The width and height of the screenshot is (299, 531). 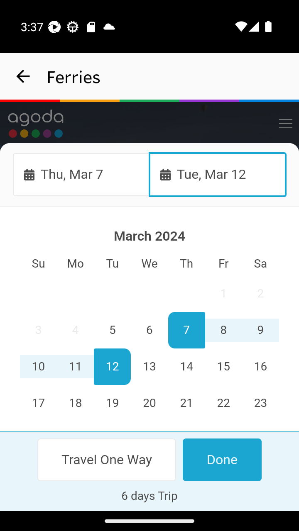 What do you see at coordinates (113, 331) in the screenshot?
I see `5` at bounding box center [113, 331].